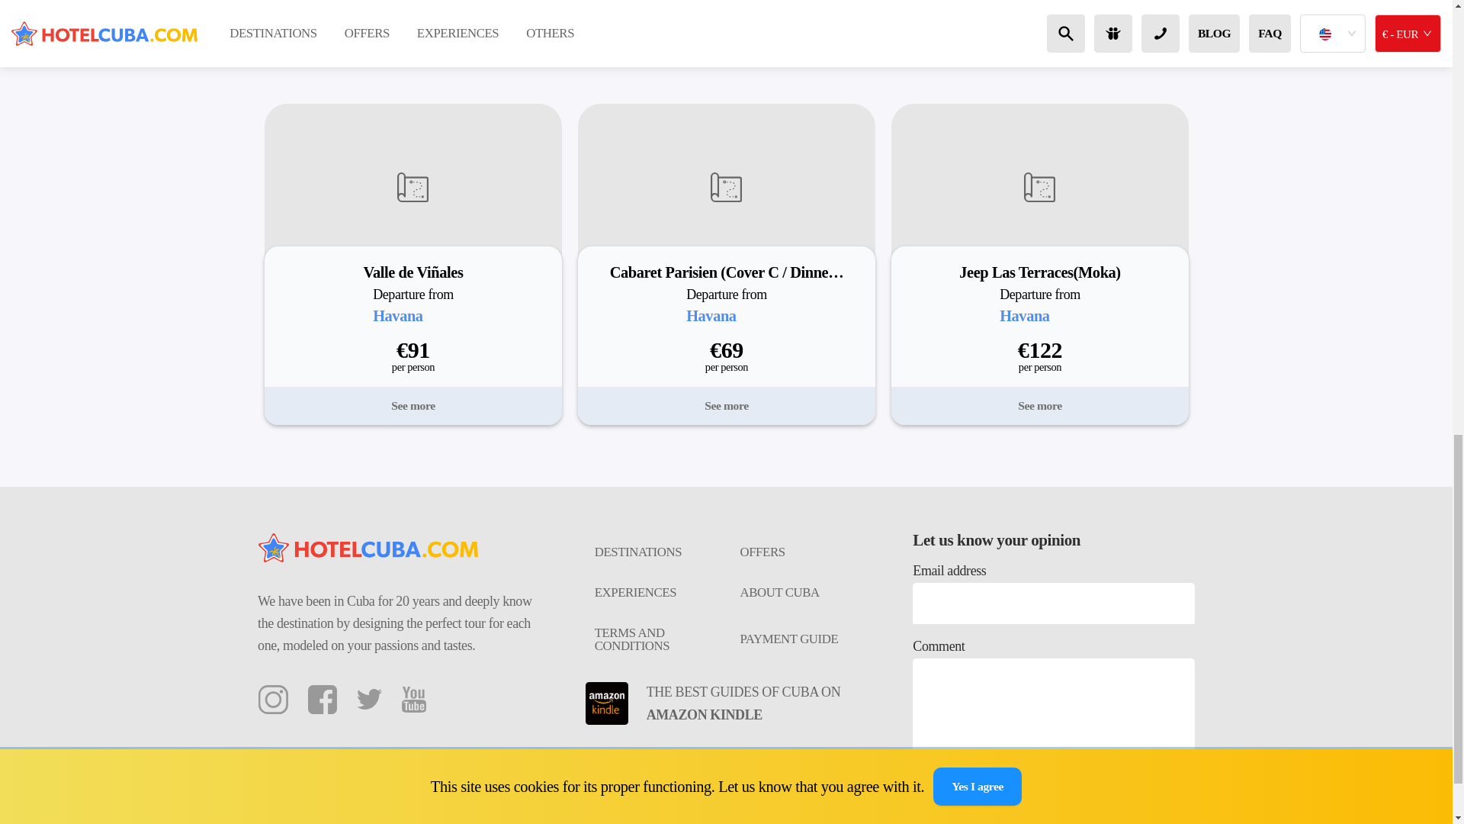  What do you see at coordinates (653, 552) in the screenshot?
I see `DESTINATIONS` at bounding box center [653, 552].